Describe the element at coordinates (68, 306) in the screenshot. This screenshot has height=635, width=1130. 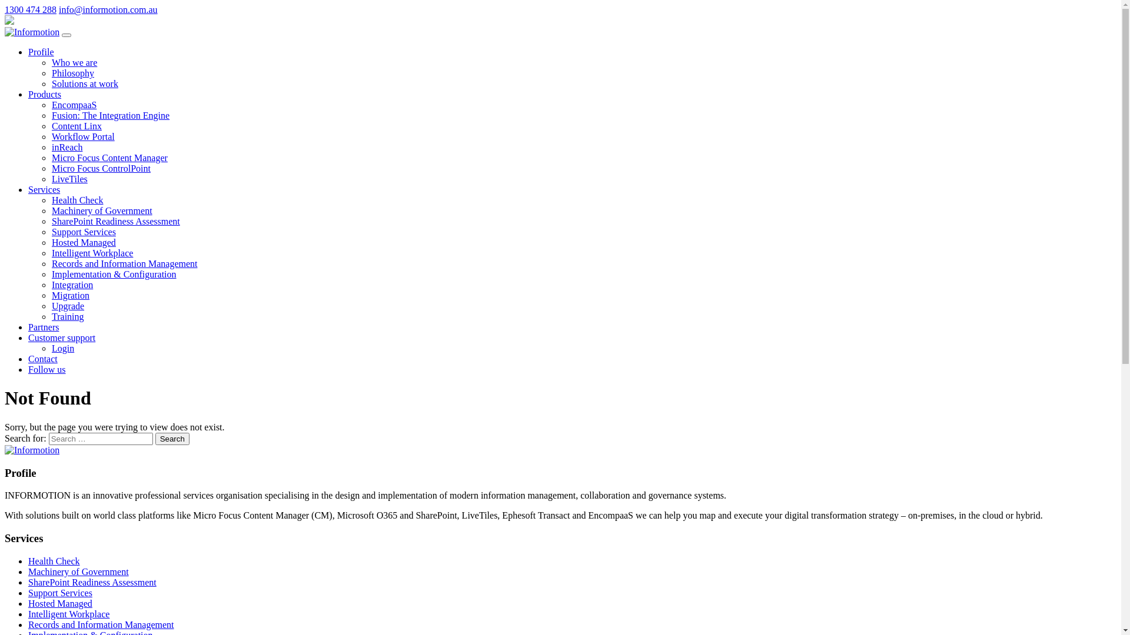
I see `Upgrade` at that location.